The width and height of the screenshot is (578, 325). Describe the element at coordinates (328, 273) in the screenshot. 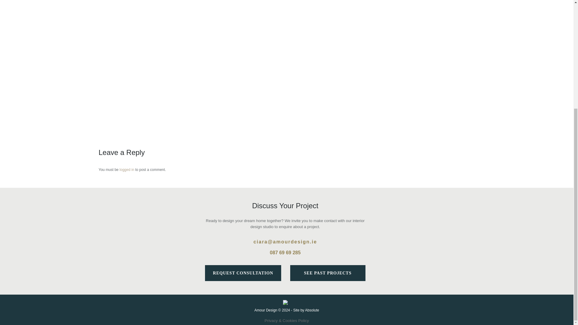

I see `SEE PAST PROJECTS` at that location.